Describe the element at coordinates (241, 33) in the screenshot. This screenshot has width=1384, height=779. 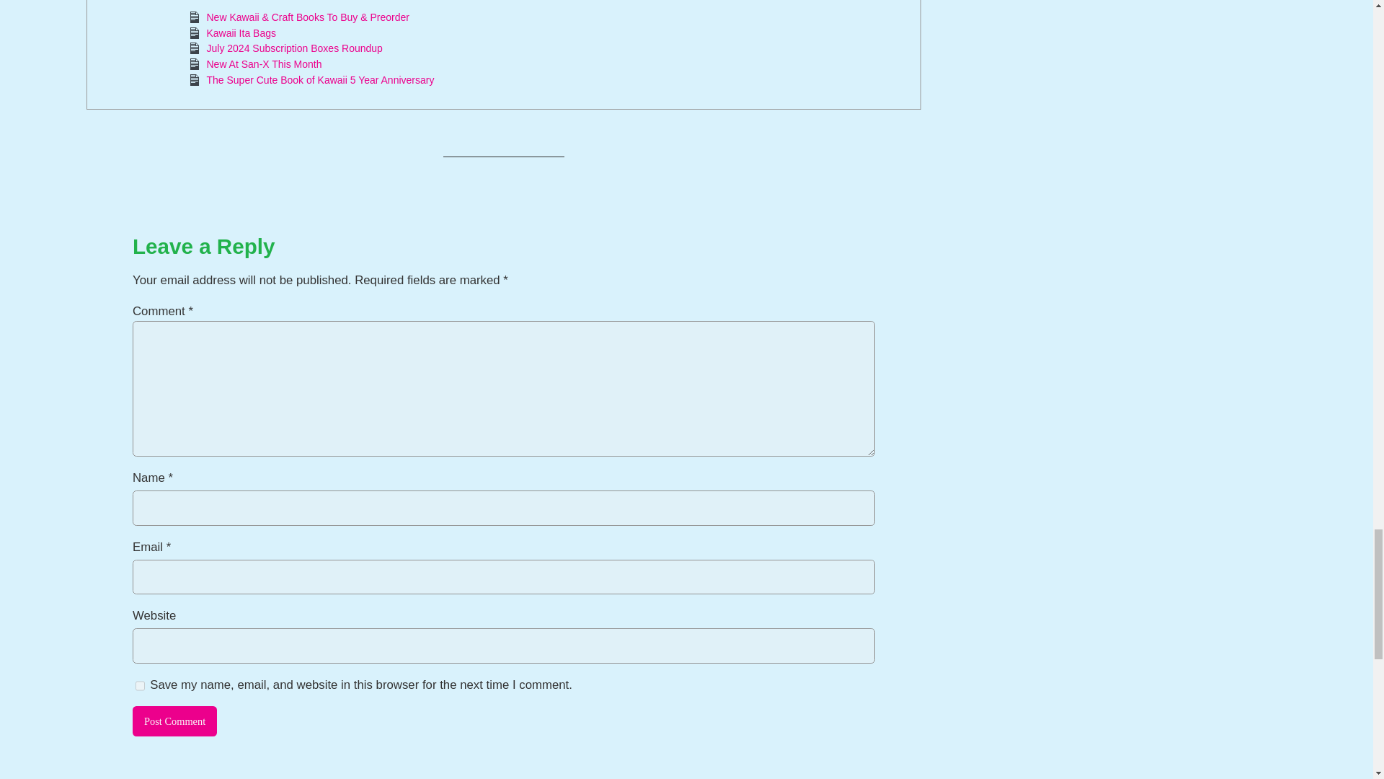
I see `Kawaii Ita Bags` at that location.